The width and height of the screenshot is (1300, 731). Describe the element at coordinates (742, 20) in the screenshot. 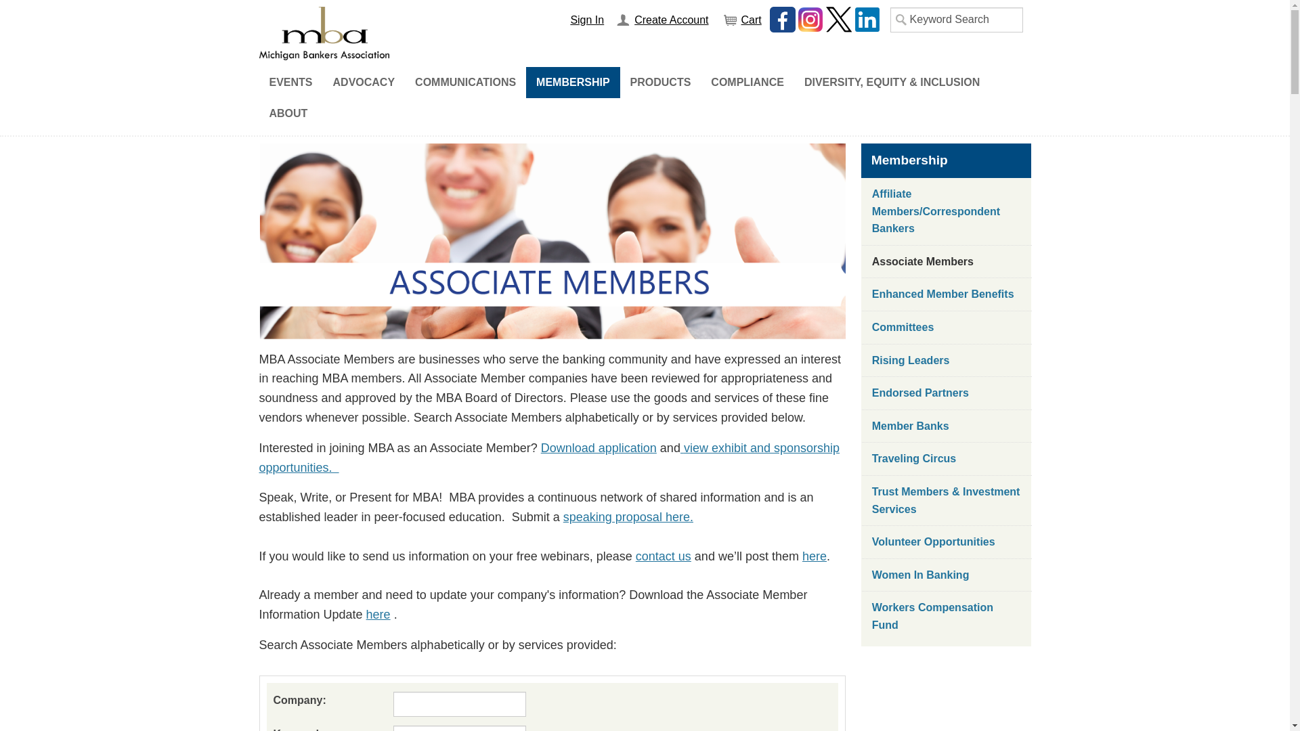

I see `Cart` at that location.